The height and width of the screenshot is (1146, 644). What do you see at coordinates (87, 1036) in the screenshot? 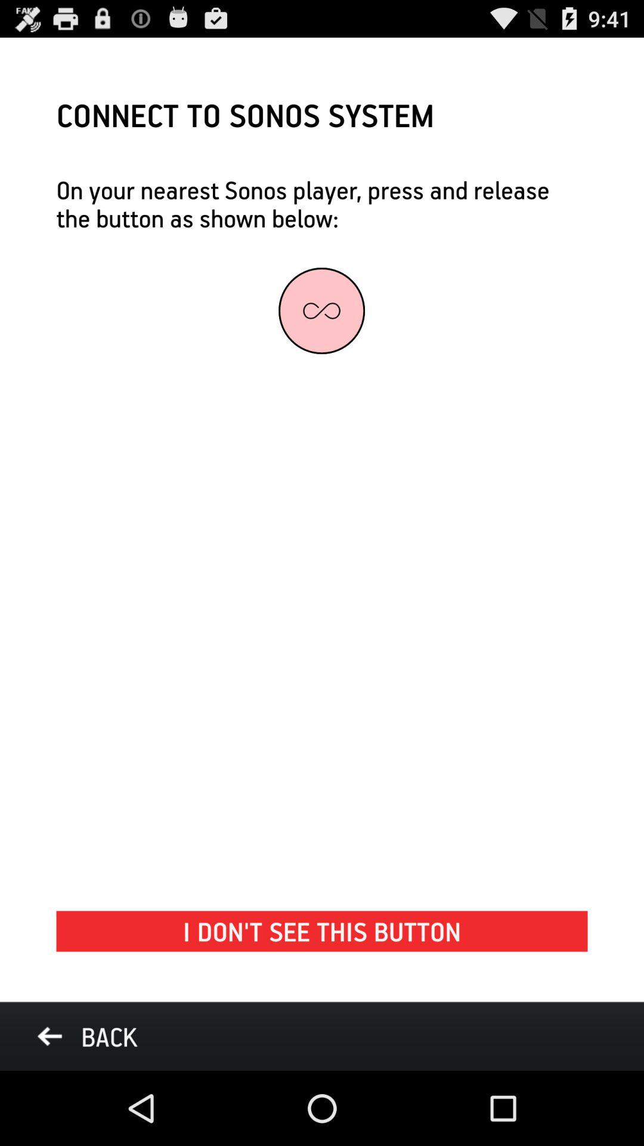
I see `select back icon` at bounding box center [87, 1036].